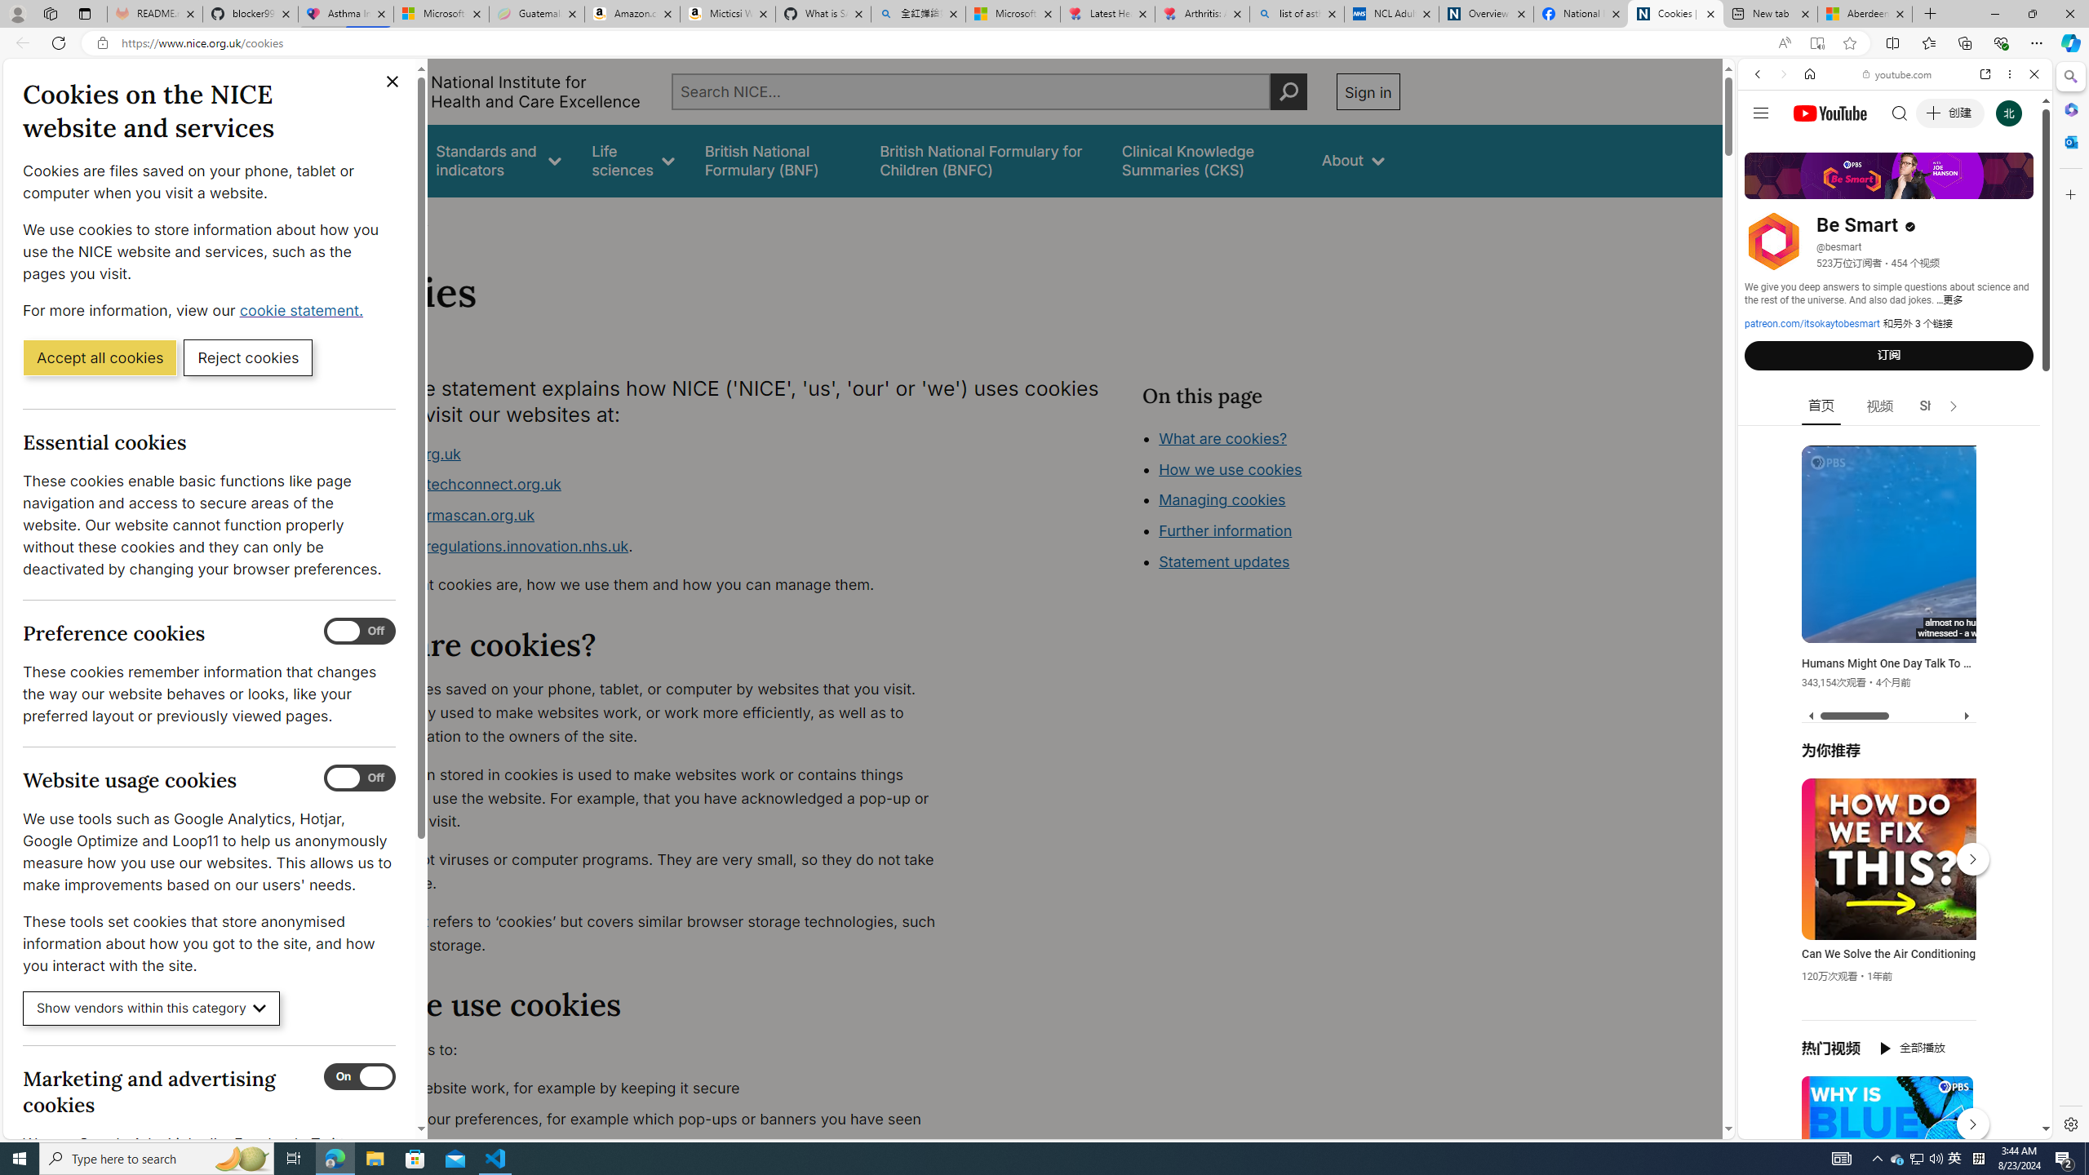  Describe the element at coordinates (1297, 14) in the screenshot. I see `list of asthma inhalers uk - Search` at that location.